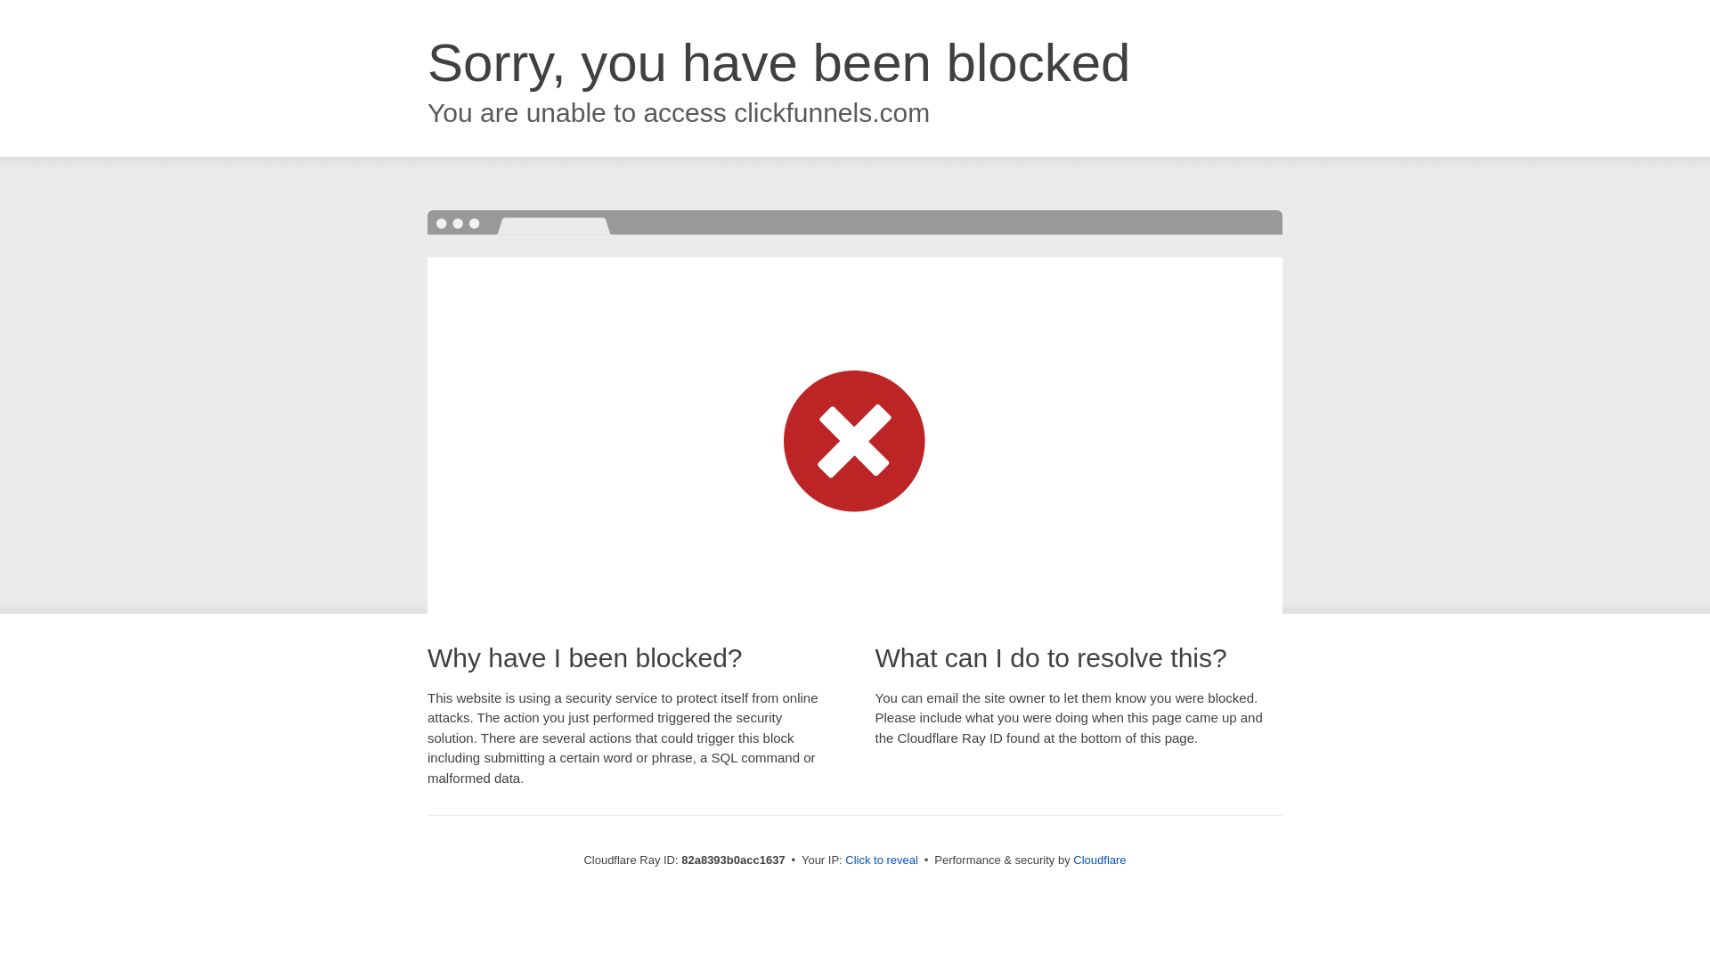 The image size is (1710, 962). I want to click on Click to reveal, so click(882, 860).